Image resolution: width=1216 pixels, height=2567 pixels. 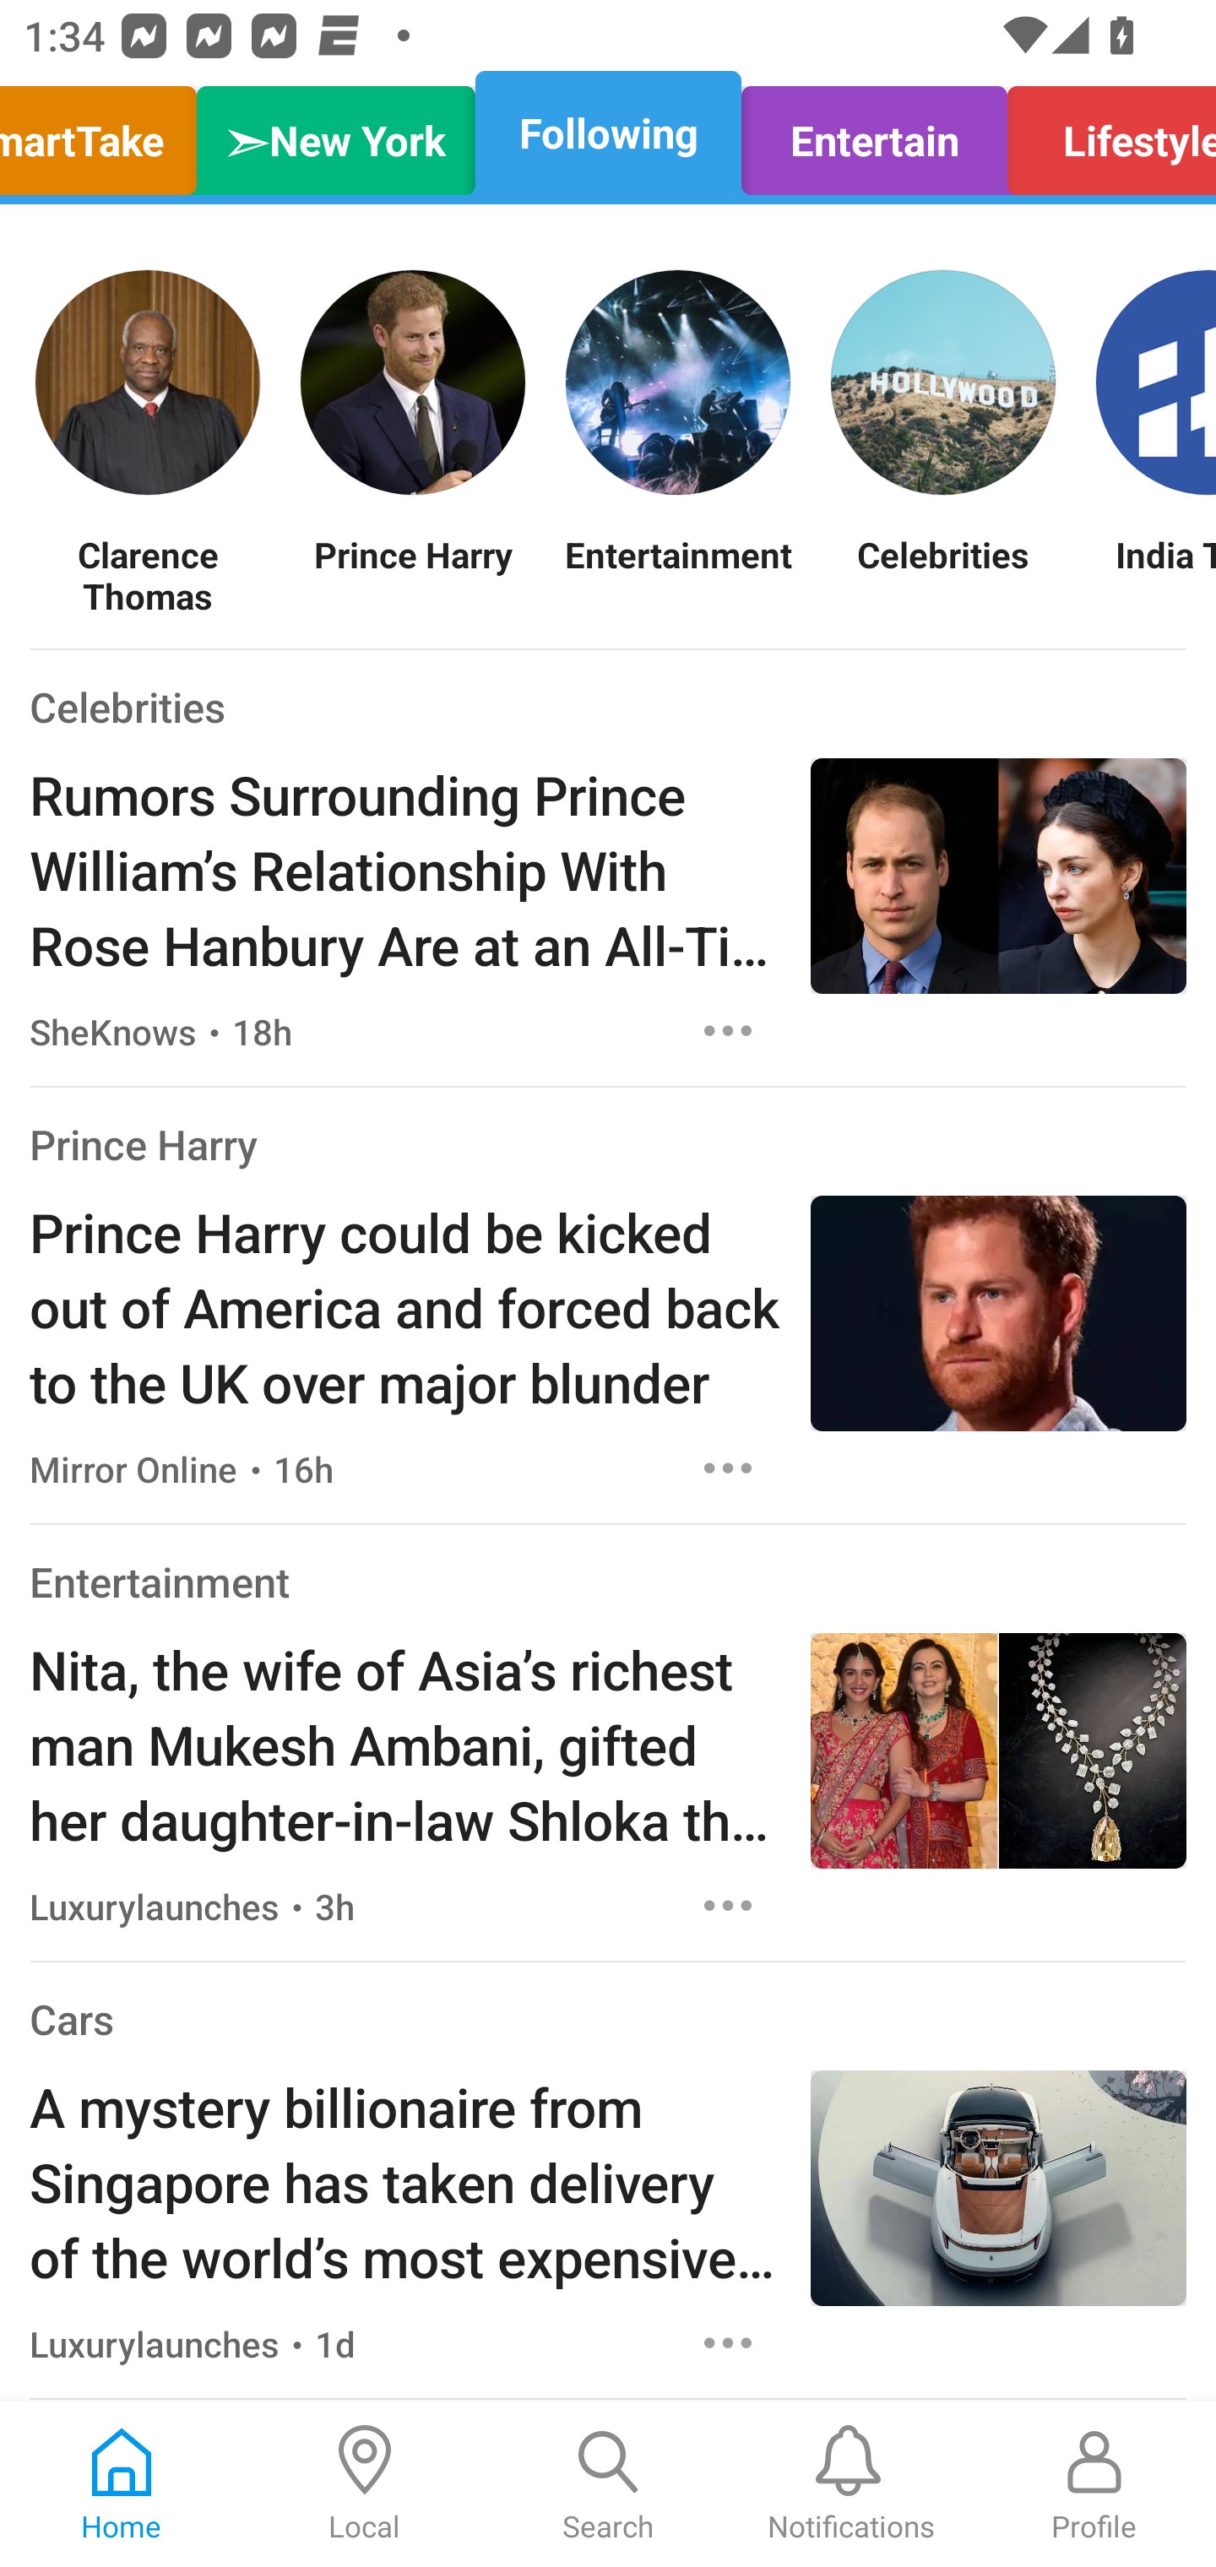 What do you see at coordinates (412, 574) in the screenshot?
I see `Prince Harry` at bounding box center [412, 574].